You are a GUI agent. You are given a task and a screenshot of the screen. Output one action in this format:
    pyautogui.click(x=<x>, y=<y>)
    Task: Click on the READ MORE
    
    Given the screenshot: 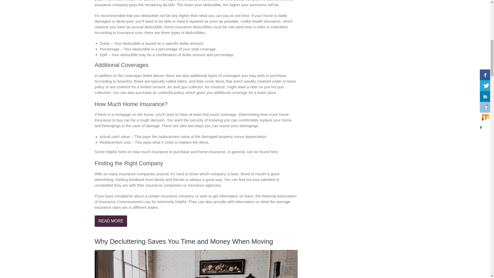 What is the action you would take?
    pyautogui.click(x=111, y=221)
    